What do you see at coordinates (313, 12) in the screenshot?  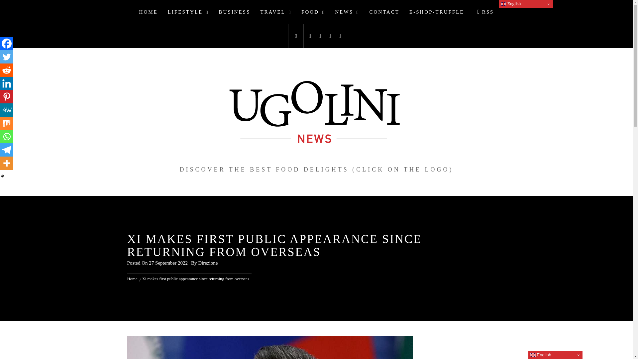 I see `FOOD` at bounding box center [313, 12].